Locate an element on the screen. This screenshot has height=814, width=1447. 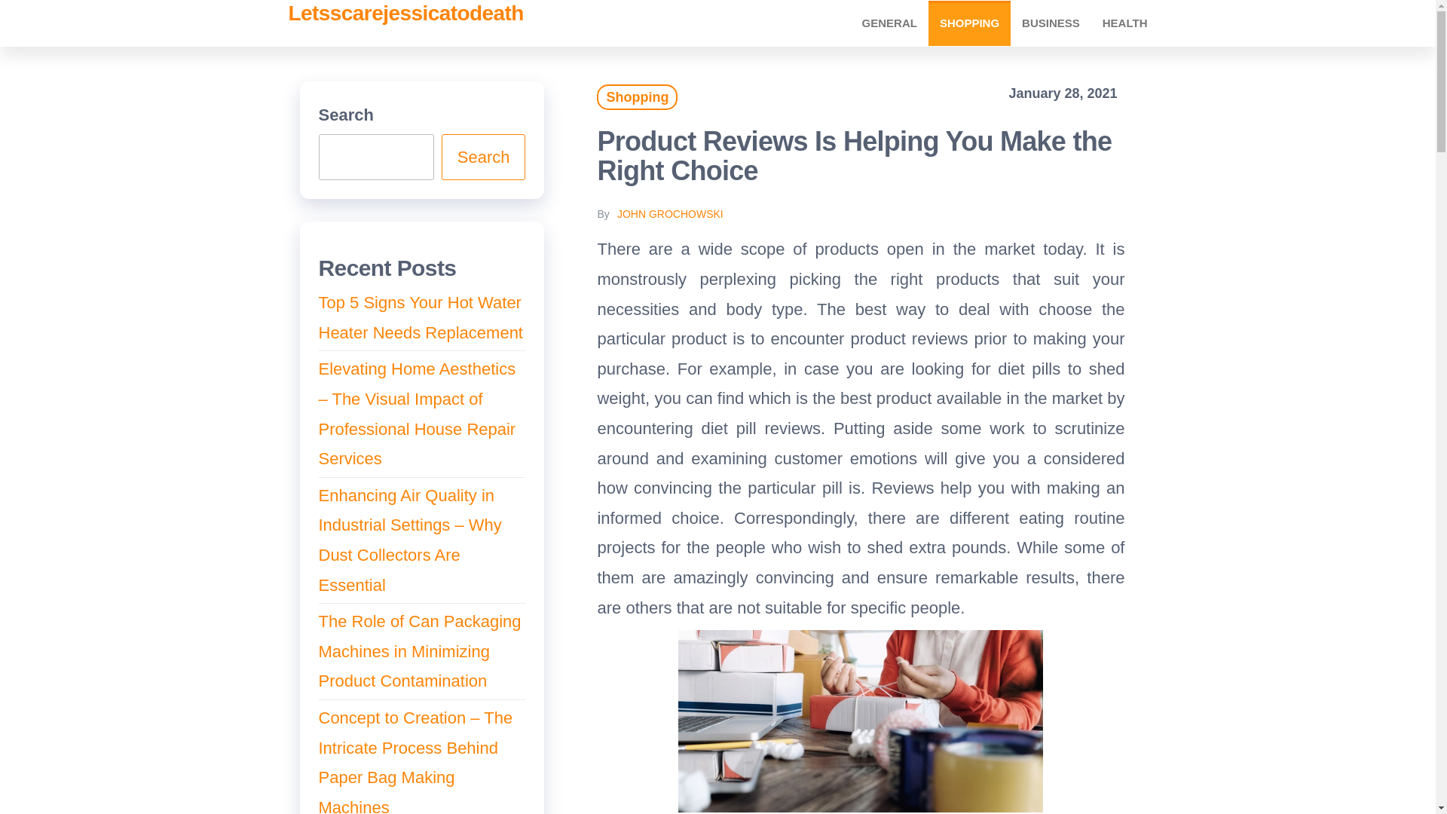
SHOPPING is located at coordinates (969, 23).